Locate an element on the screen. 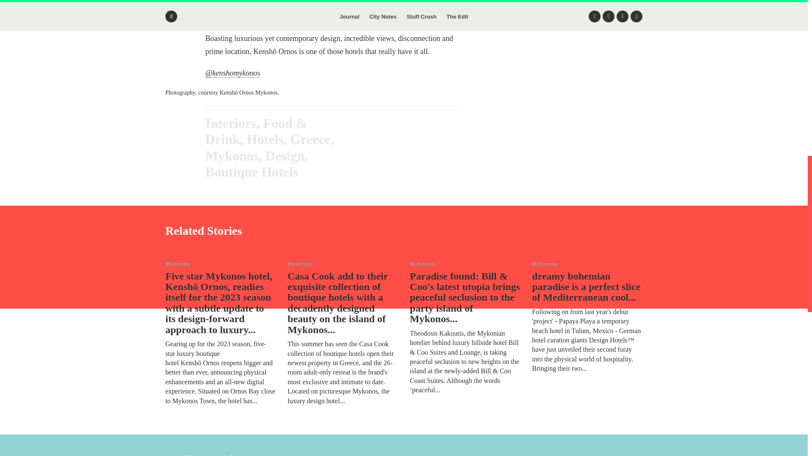 The height and width of the screenshot is (456, 812). Hotels is located at coordinates (265, 139).